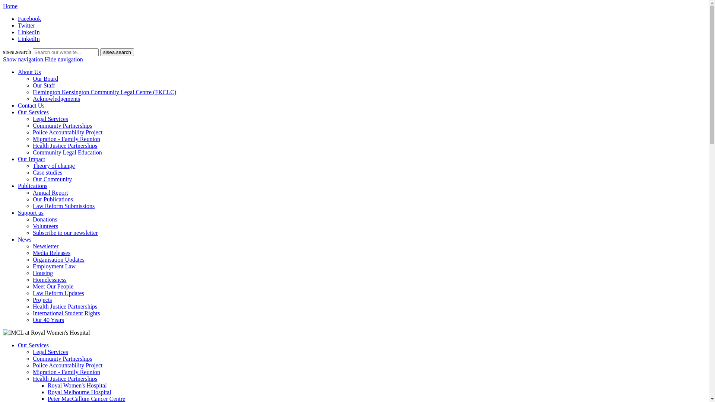 Image resolution: width=715 pixels, height=402 pixels. What do you see at coordinates (34, 345) in the screenshot?
I see `Our Services` at bounding box center [34, 345].